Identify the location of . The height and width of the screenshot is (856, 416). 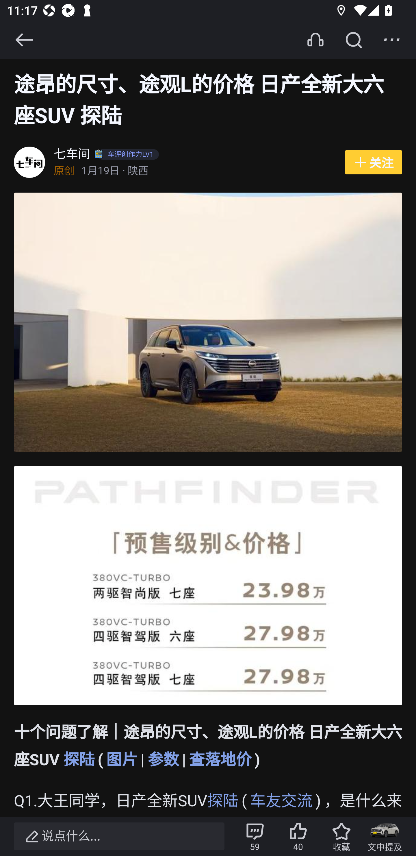
(392, 40).